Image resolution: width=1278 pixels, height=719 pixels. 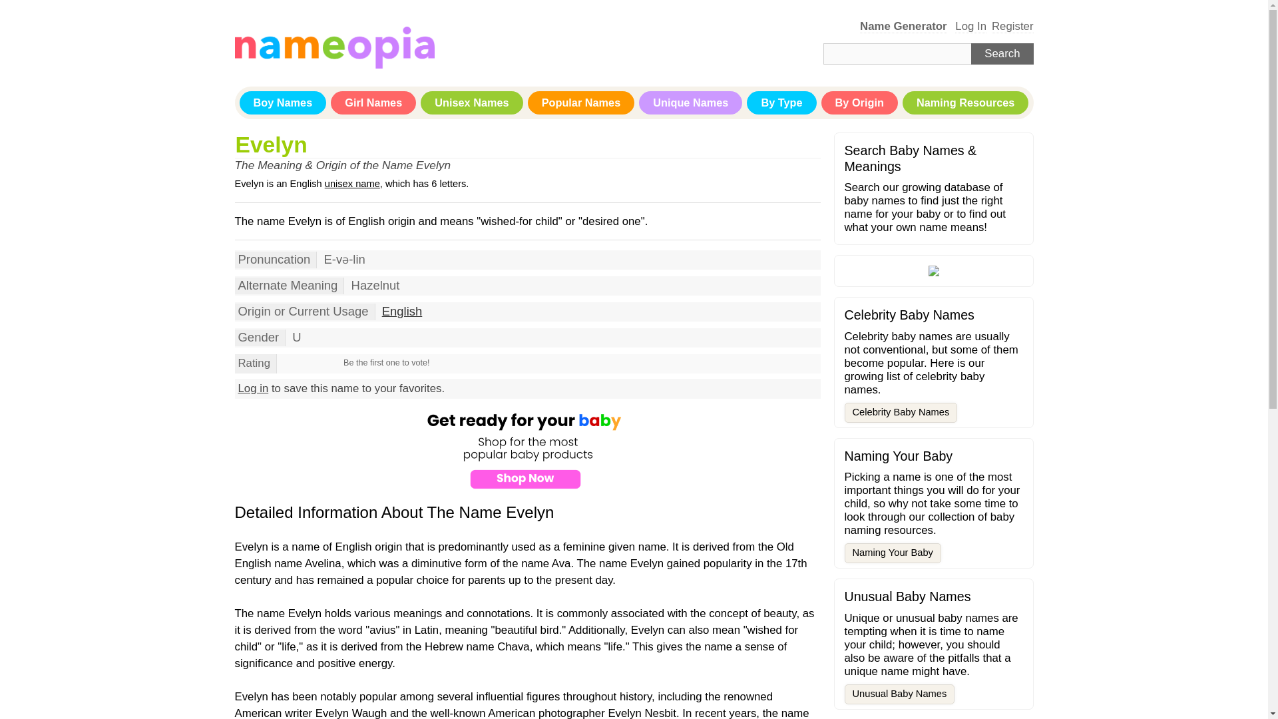 I want to click on 5, so click(x=308, y=363).